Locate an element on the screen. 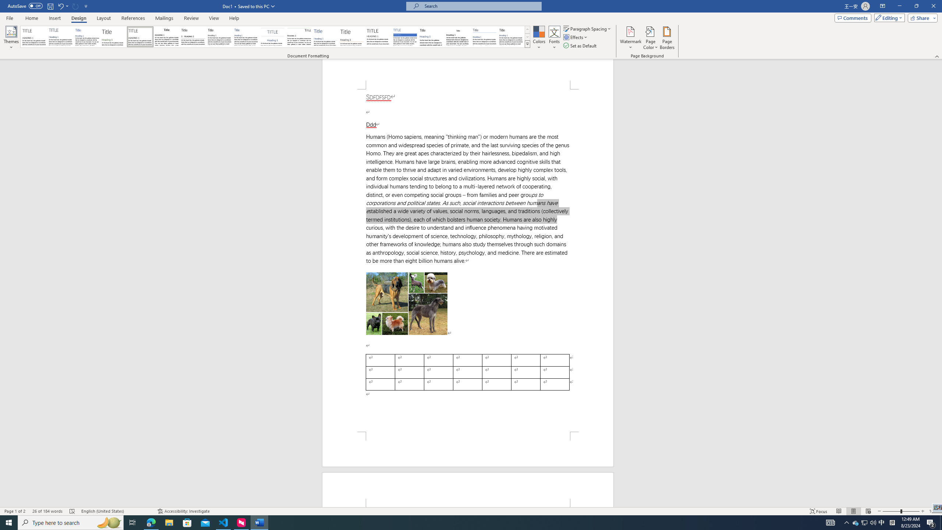  Casual is located at coordinates (246, 37).